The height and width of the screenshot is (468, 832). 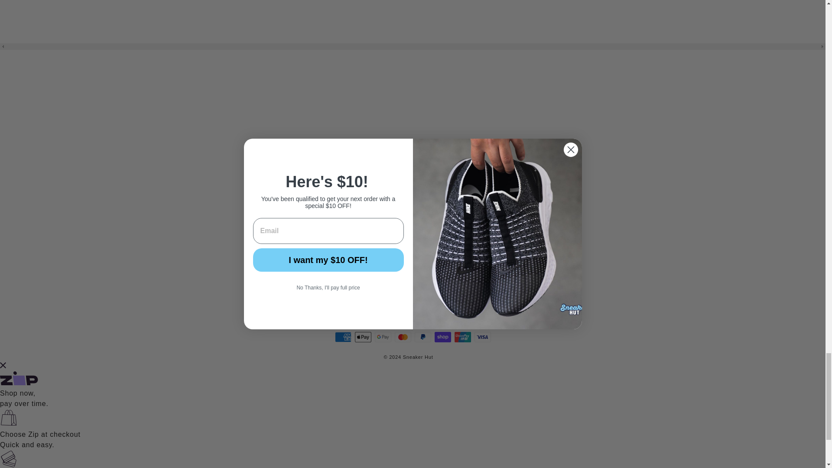 I want to click on Mastercard, so click(x=403, y=337).